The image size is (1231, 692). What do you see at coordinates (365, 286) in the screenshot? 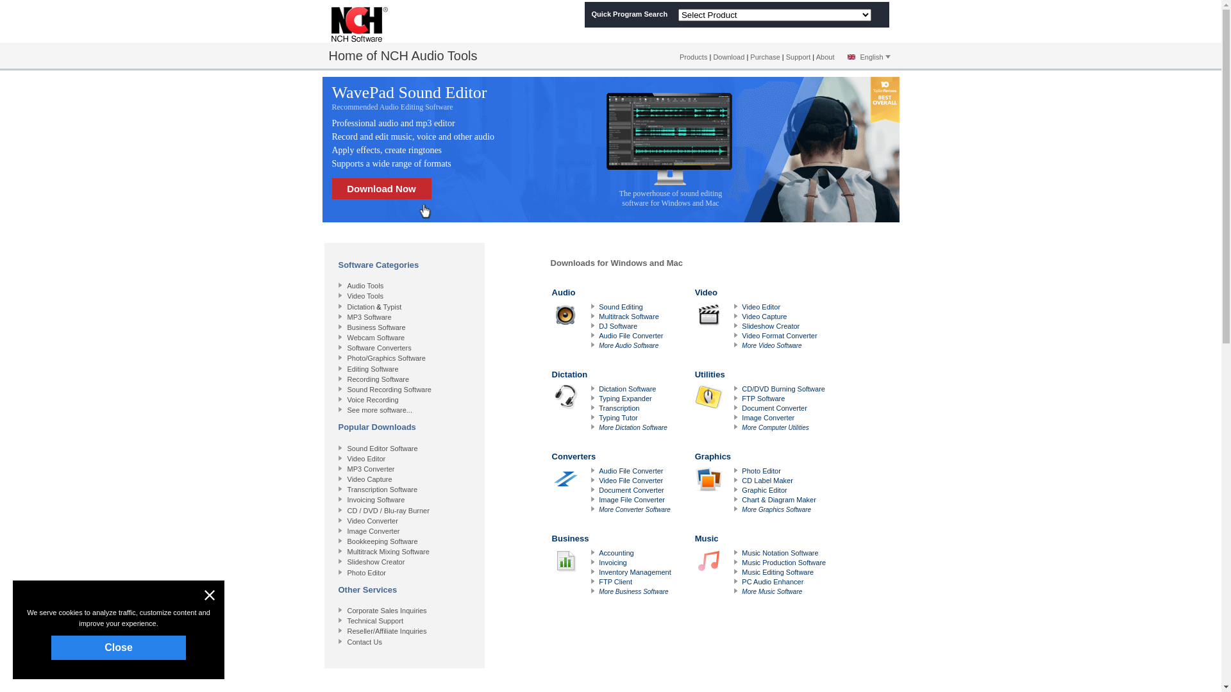
I see `Audio Tools` at bounding box center [365, 286].